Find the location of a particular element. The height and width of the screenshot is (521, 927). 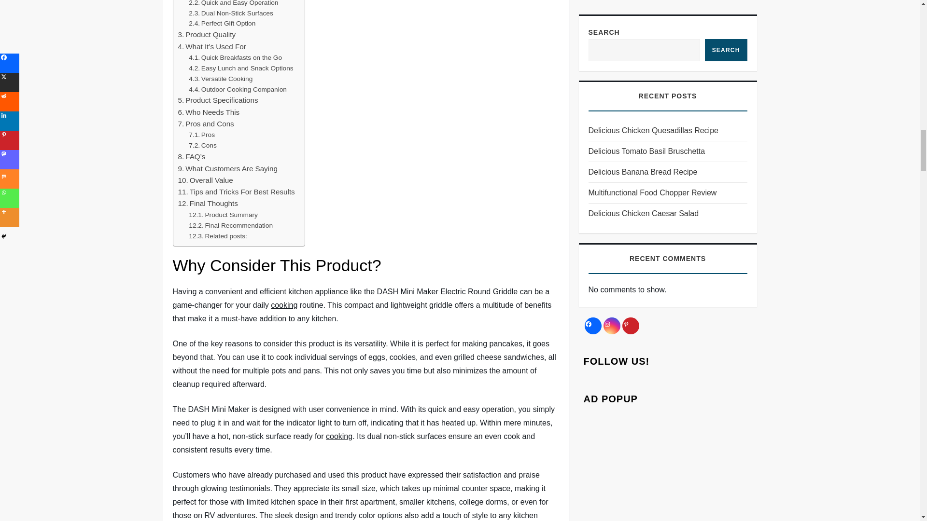

Easy Lunch and Snack Options is located at coordinates (240, 69).